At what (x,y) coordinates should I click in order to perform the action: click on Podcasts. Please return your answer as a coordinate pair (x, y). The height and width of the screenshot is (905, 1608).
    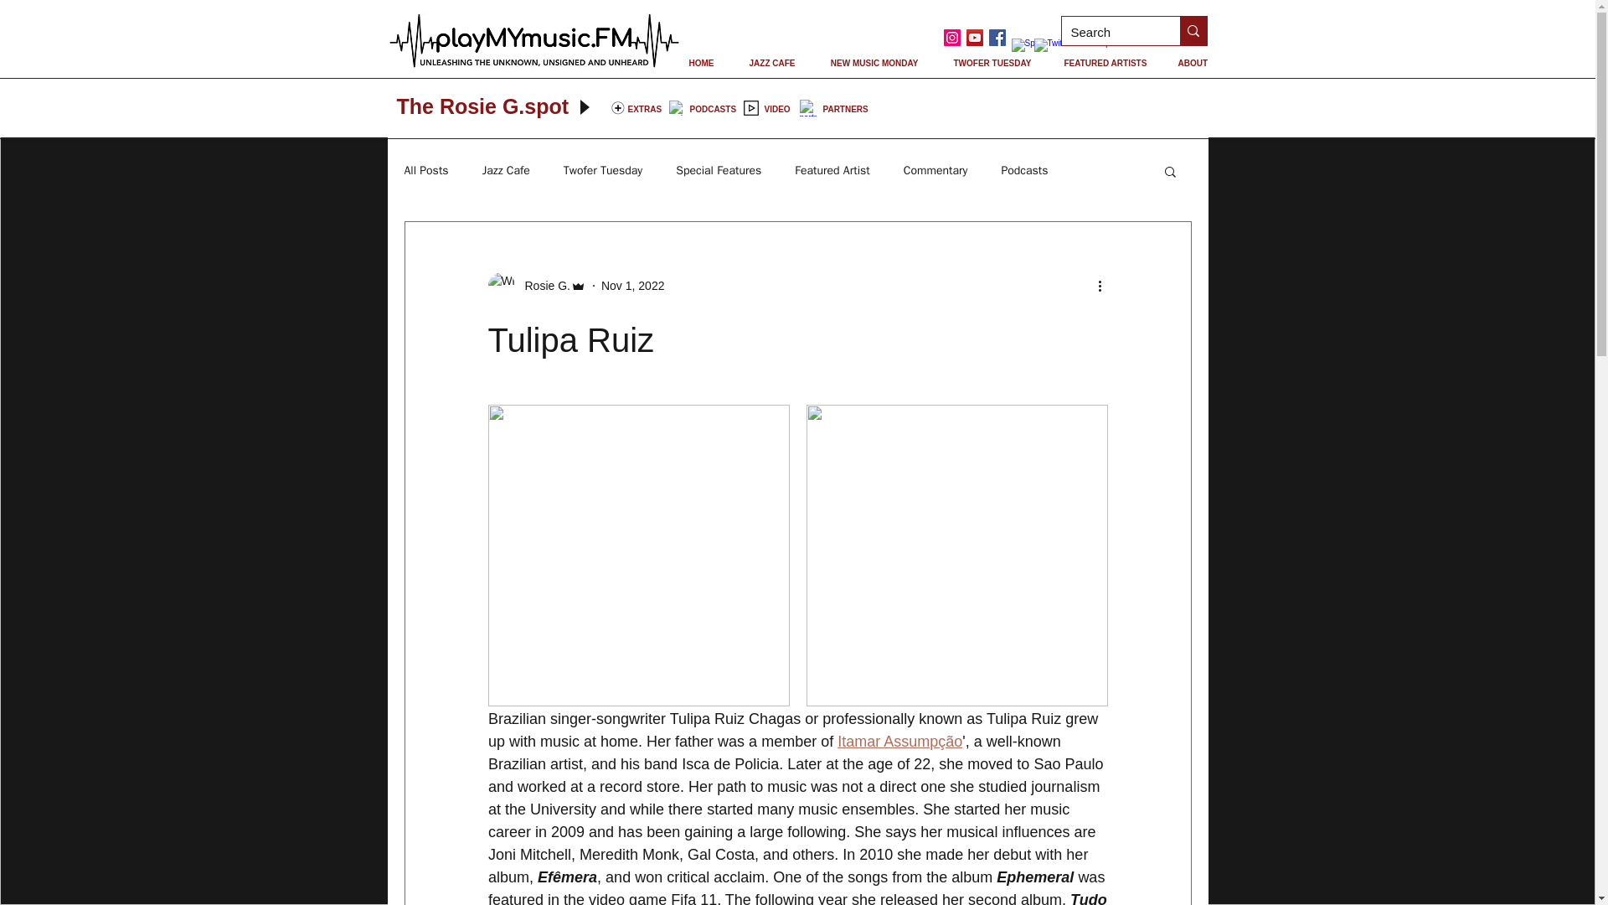
    Looking at the image, I should click on (1023, 171).